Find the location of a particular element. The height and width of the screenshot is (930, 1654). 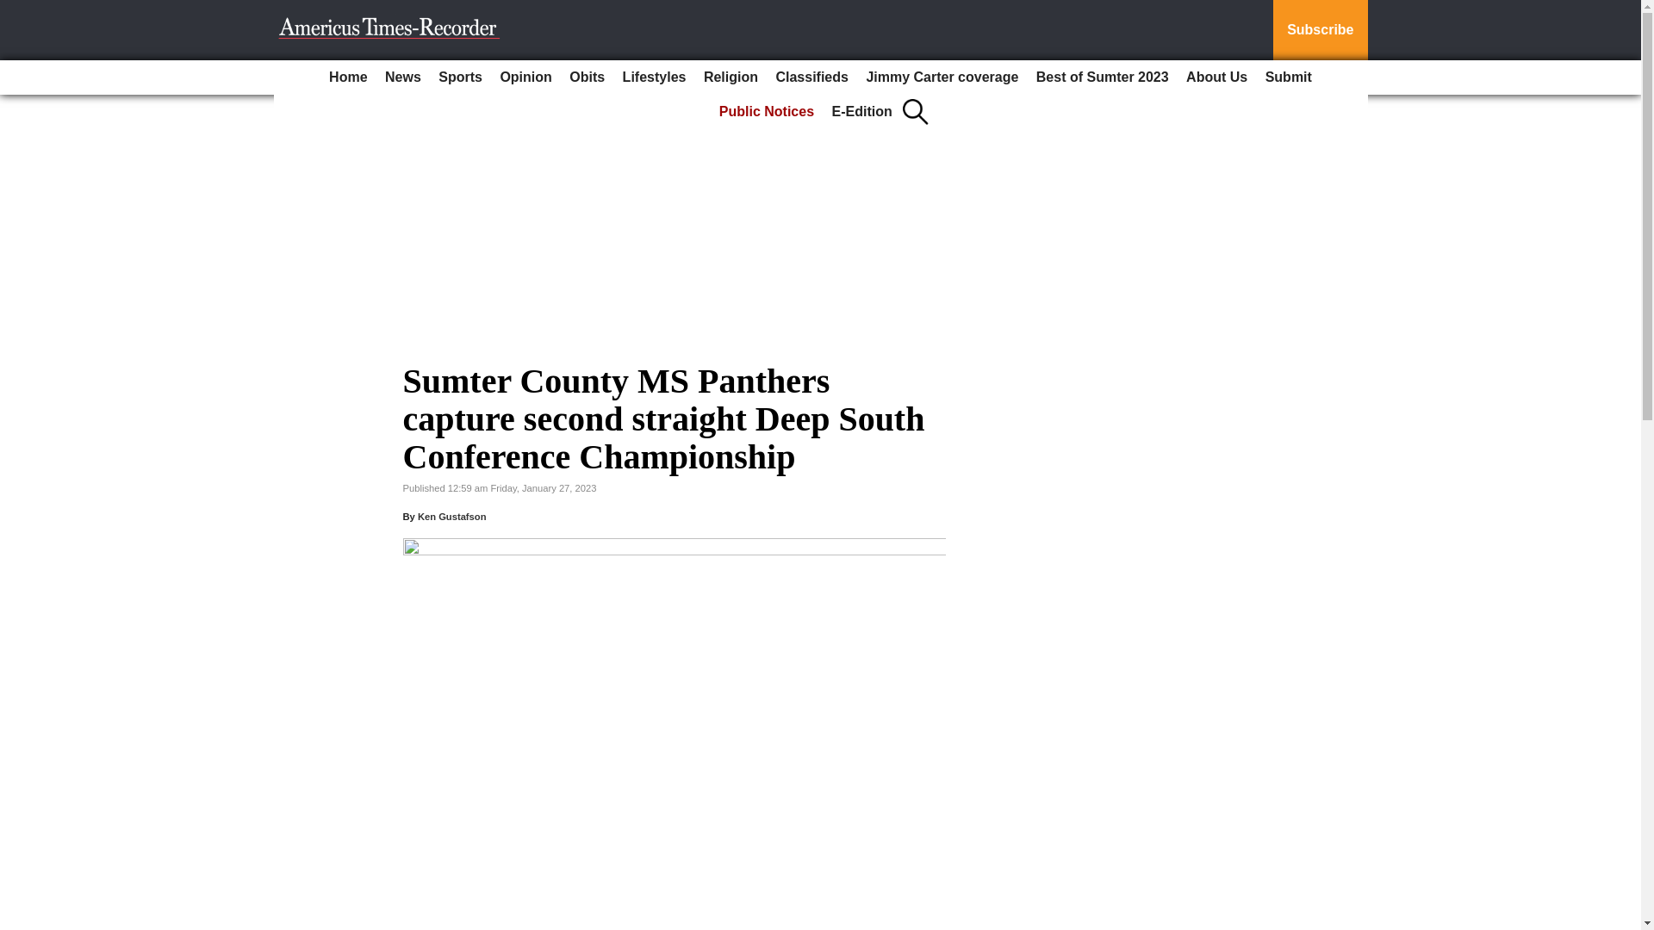

Subscribe is located at coordinates (1320, 30).